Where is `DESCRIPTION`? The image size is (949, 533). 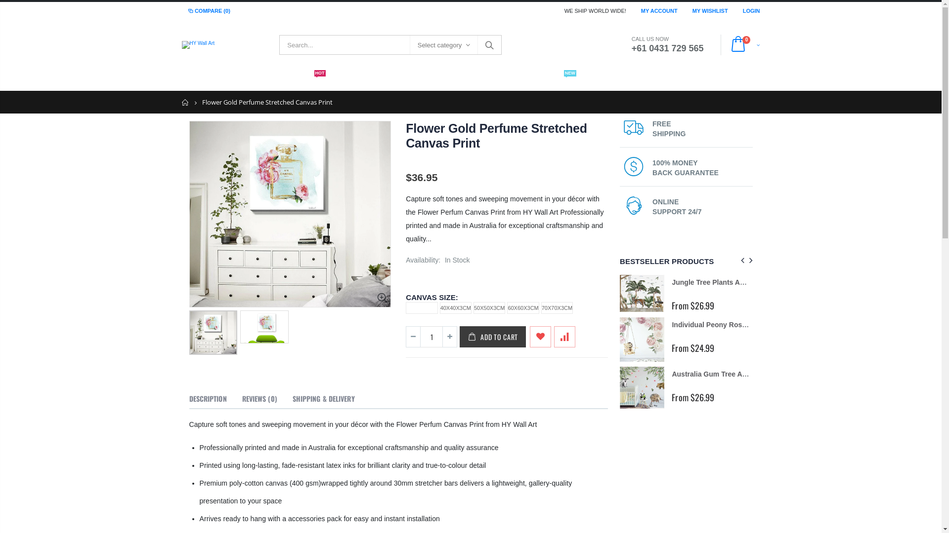
DESCRIPTION is located at coordinates (208, 399).